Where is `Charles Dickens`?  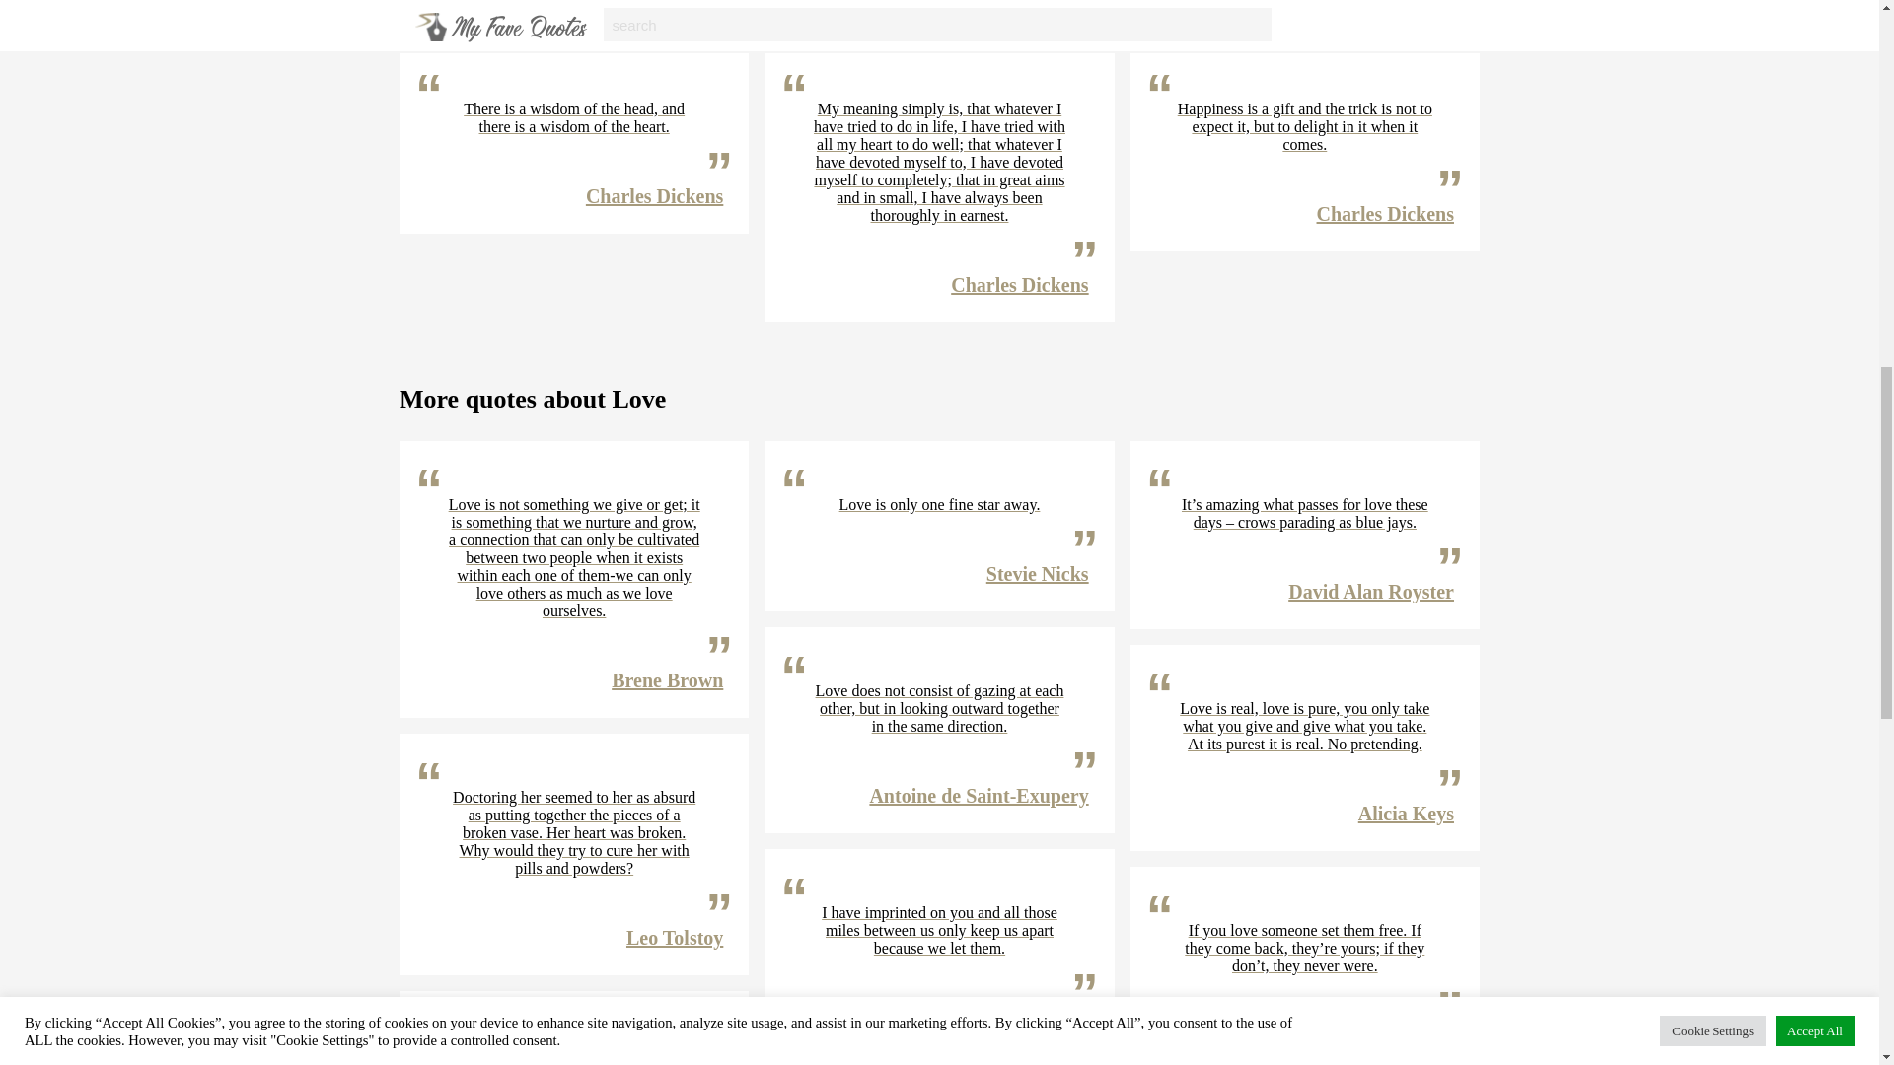 Charles Dickens is located at coordinates (1018, 284).